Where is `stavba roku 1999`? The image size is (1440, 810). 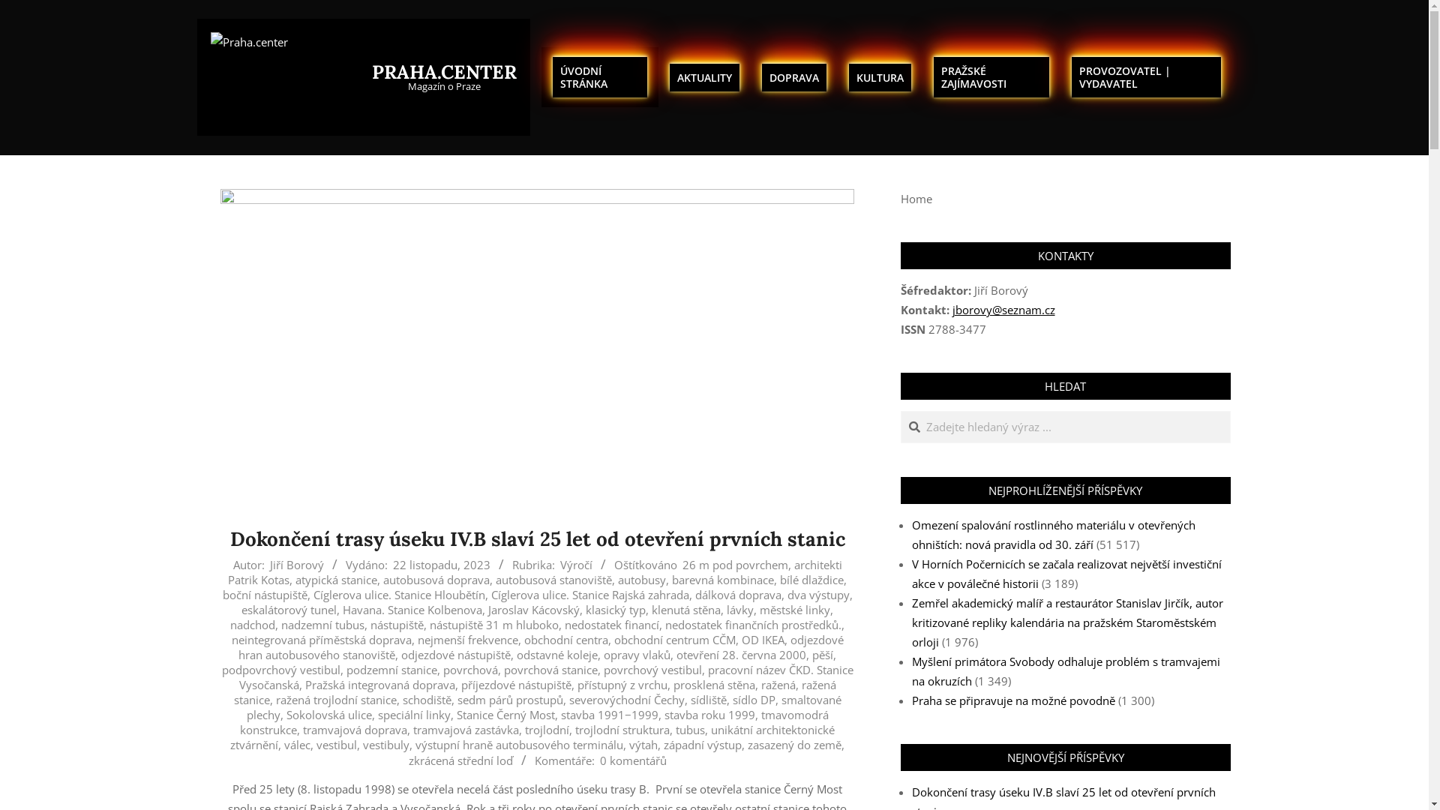
stavba roku 1999 is located at coordinates (709, 715).